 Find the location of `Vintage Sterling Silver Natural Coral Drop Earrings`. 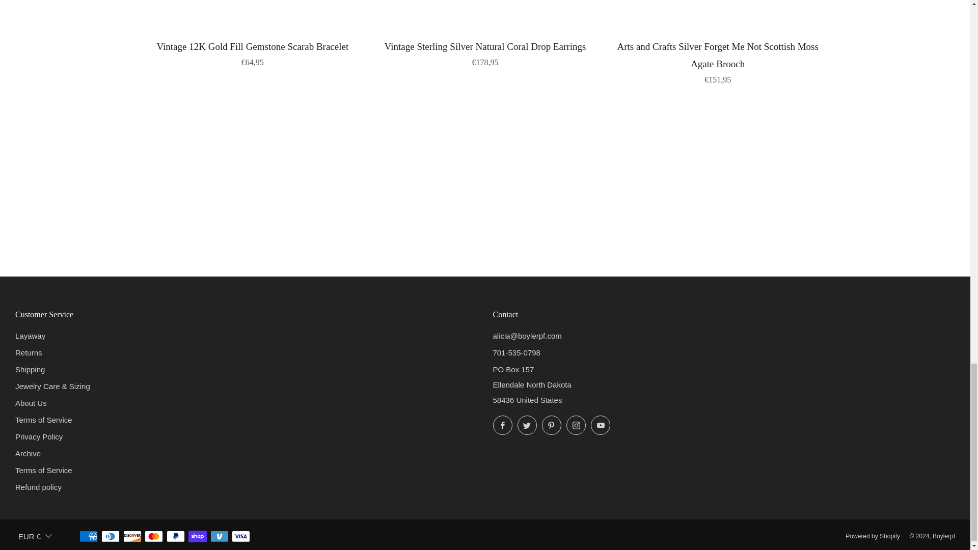

Vintage Sterling Silver Natural Coral Drop Earrings is located at coordinates (485, 52).